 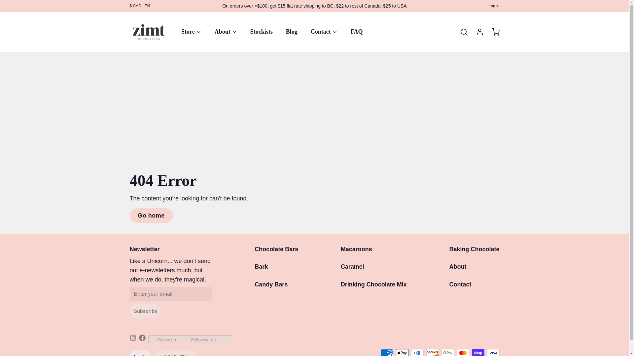 I want to click on  Log in, so click(x=477, y=32).